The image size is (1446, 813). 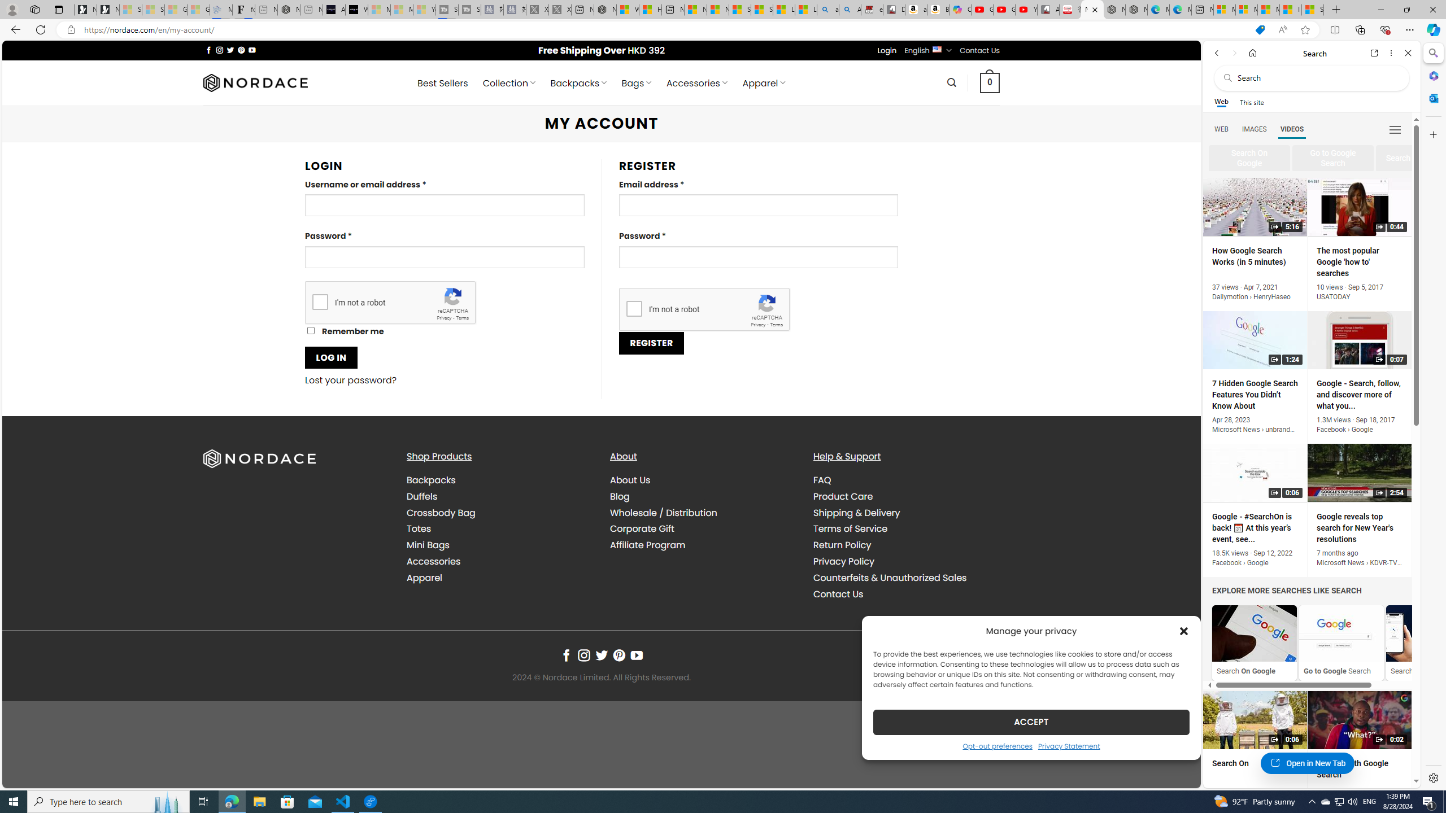 What do you see at coordinates (1428, 642) in the screenshot?
I see `Search History` at bounding box center [1428, 642].